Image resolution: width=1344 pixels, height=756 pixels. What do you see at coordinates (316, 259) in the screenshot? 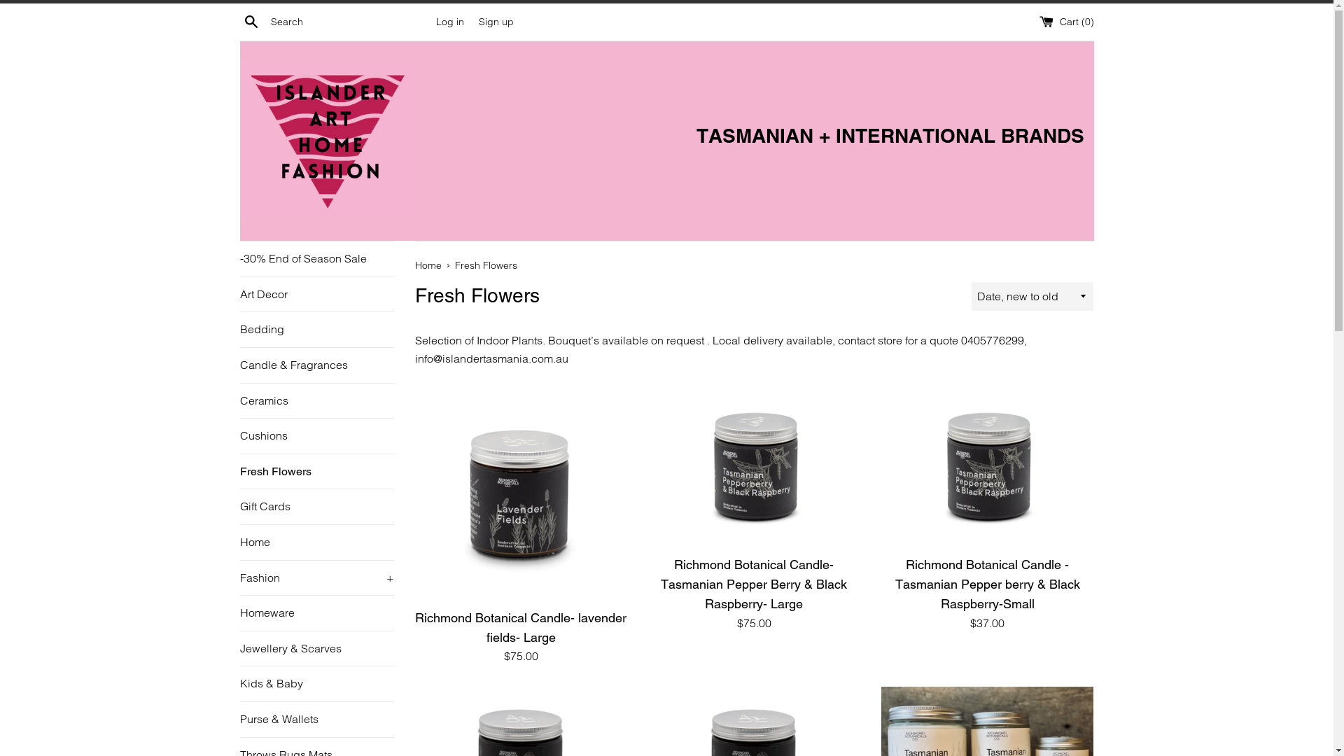
I see `-30% End of Season Sale` at bounding box center [316, 259].